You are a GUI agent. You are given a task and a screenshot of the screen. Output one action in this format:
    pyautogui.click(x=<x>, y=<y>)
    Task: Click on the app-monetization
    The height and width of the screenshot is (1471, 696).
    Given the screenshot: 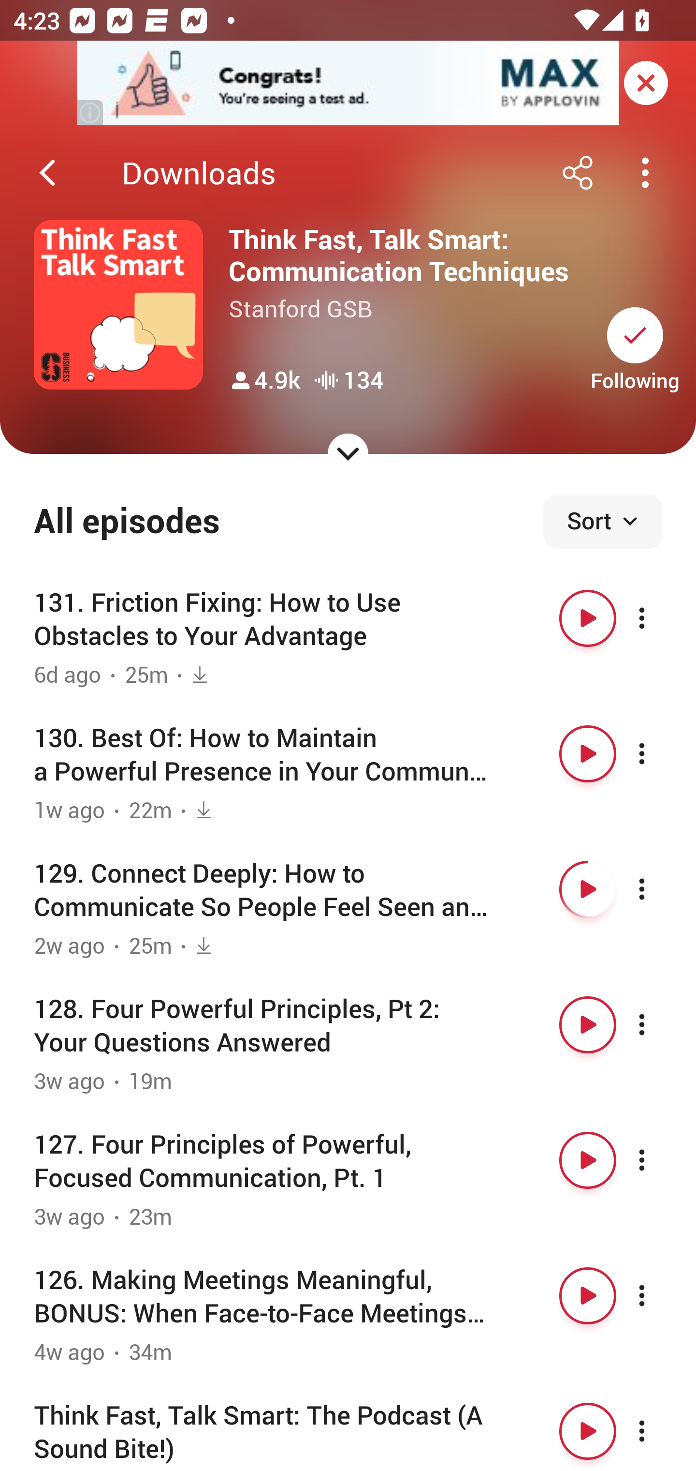 What is the action you would take?
    pyautogui.click(x=348, y=84)
    